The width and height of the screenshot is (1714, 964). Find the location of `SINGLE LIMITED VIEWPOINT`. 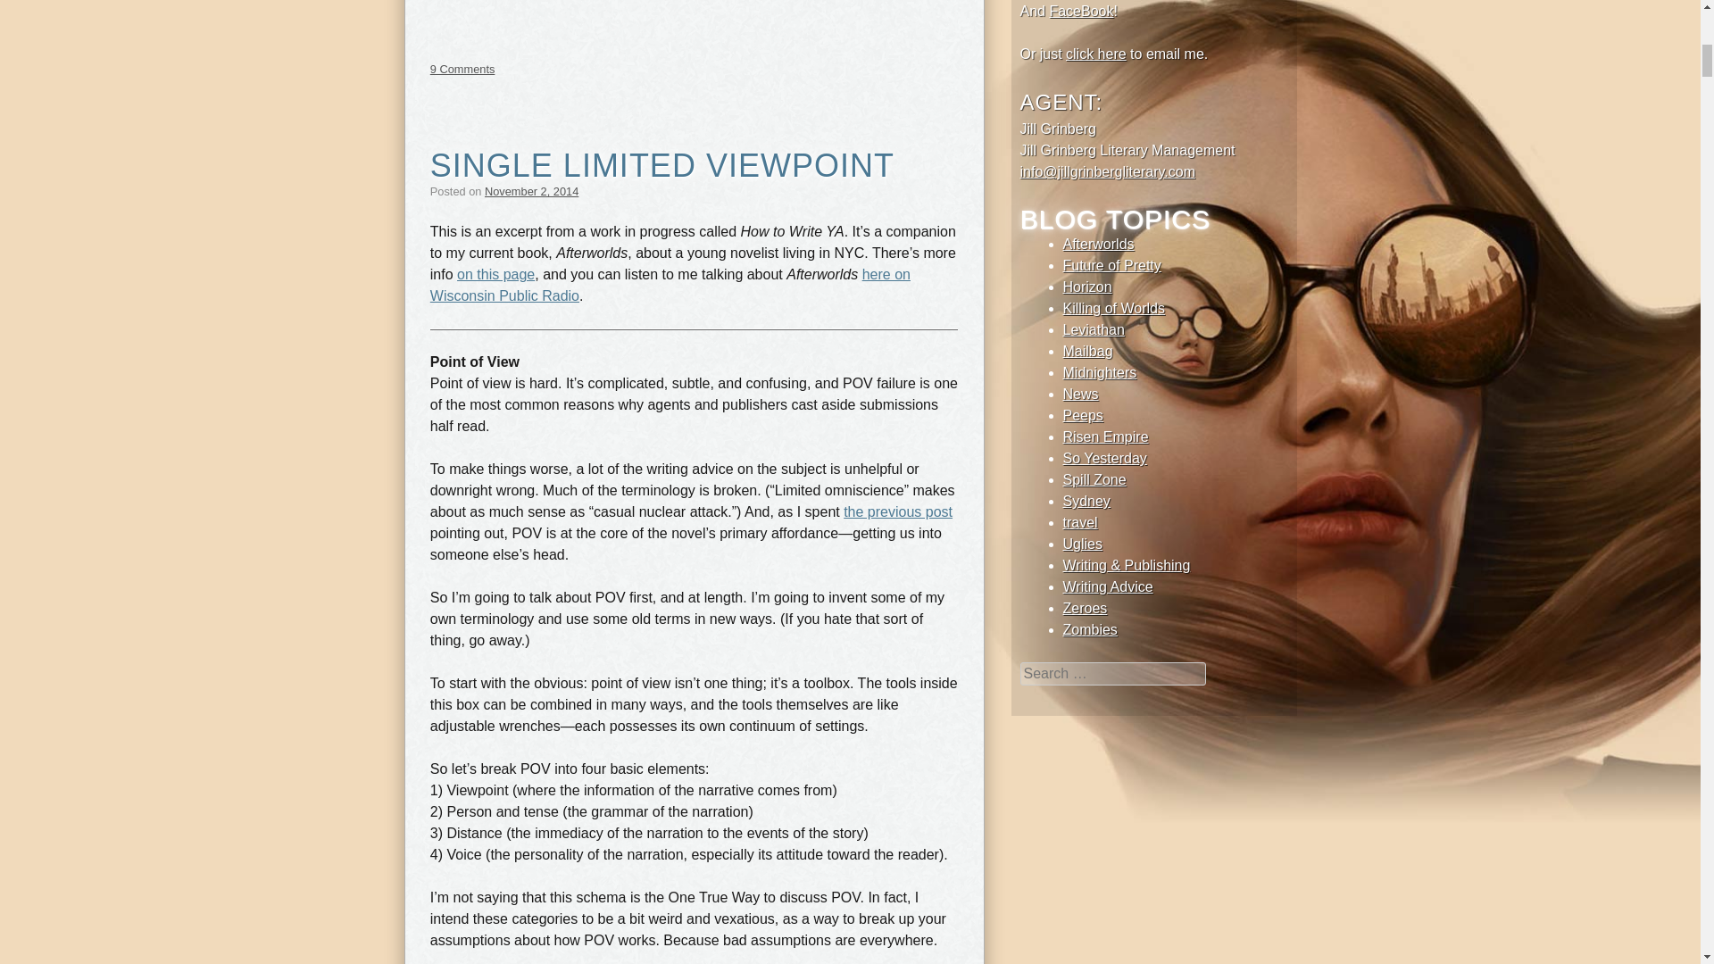

SINGLE LIMITED VIEWPOINT is located at coordinates (662, 166).